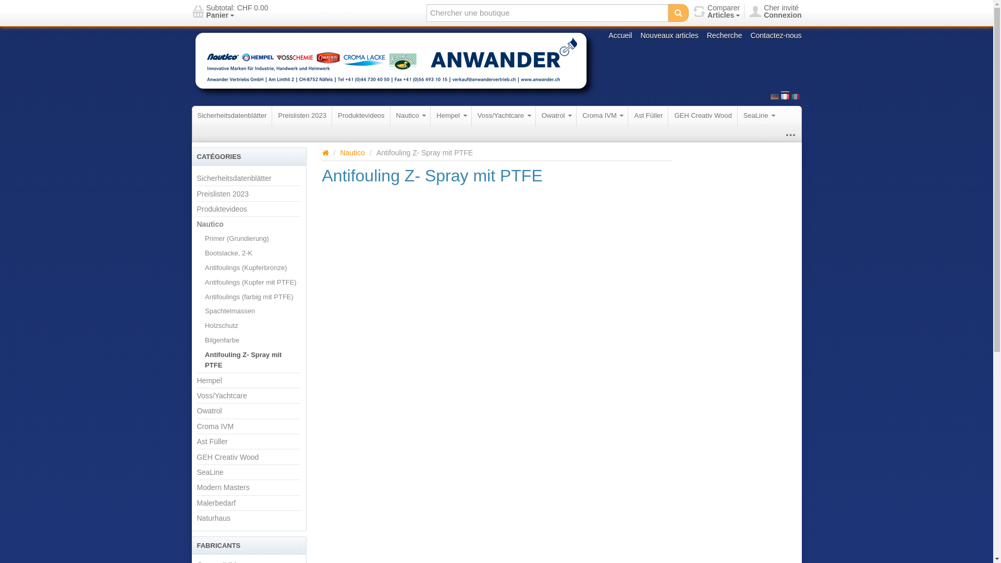 Image resolution: width=1001 pixels, height=563 pixels. What do you see at coordinates (775, 97) in the screenshot?
I see `Deutsch` at bounding box center [775, 97].